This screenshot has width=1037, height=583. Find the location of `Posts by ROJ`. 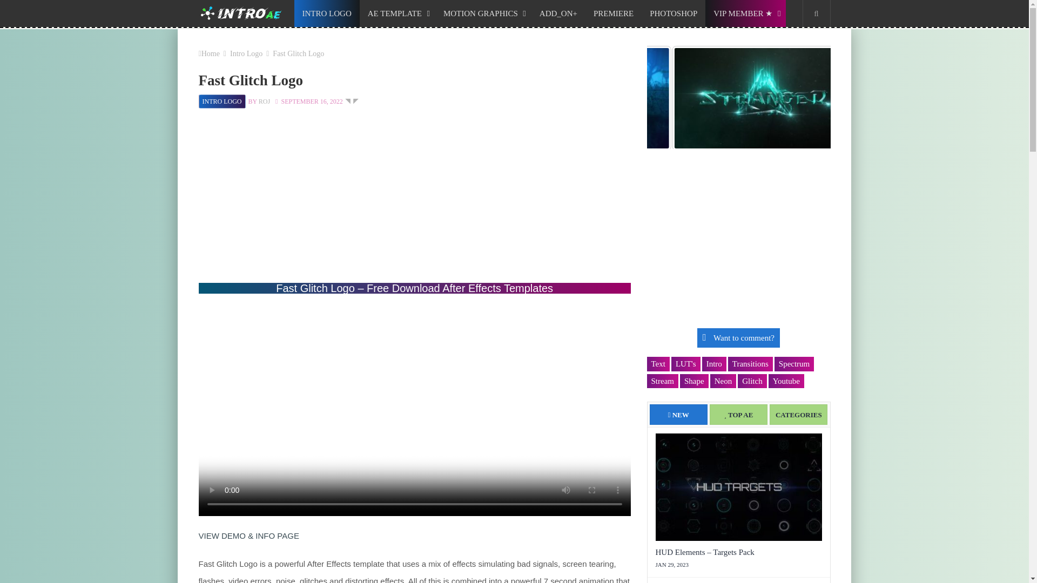

Posts by ROJ is located at coordinates (264, 101).